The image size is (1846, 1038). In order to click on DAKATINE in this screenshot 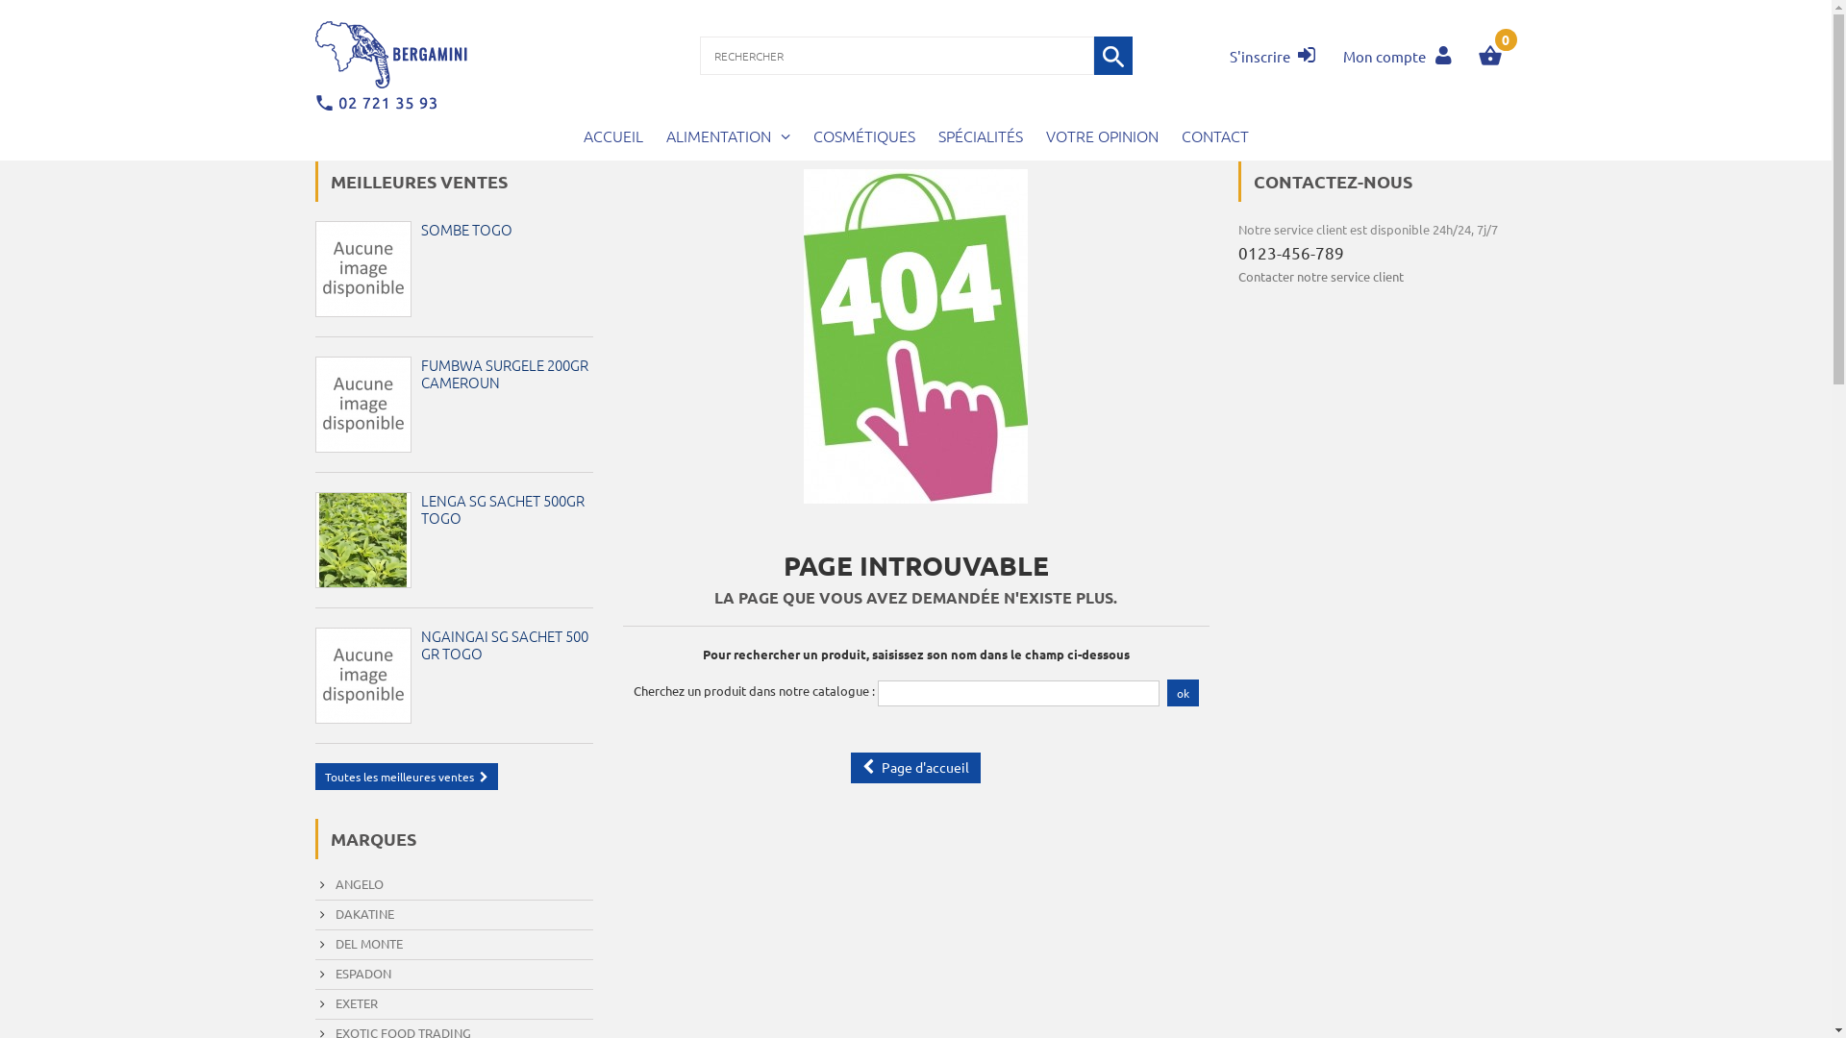, I will do `click(356, 913)`.